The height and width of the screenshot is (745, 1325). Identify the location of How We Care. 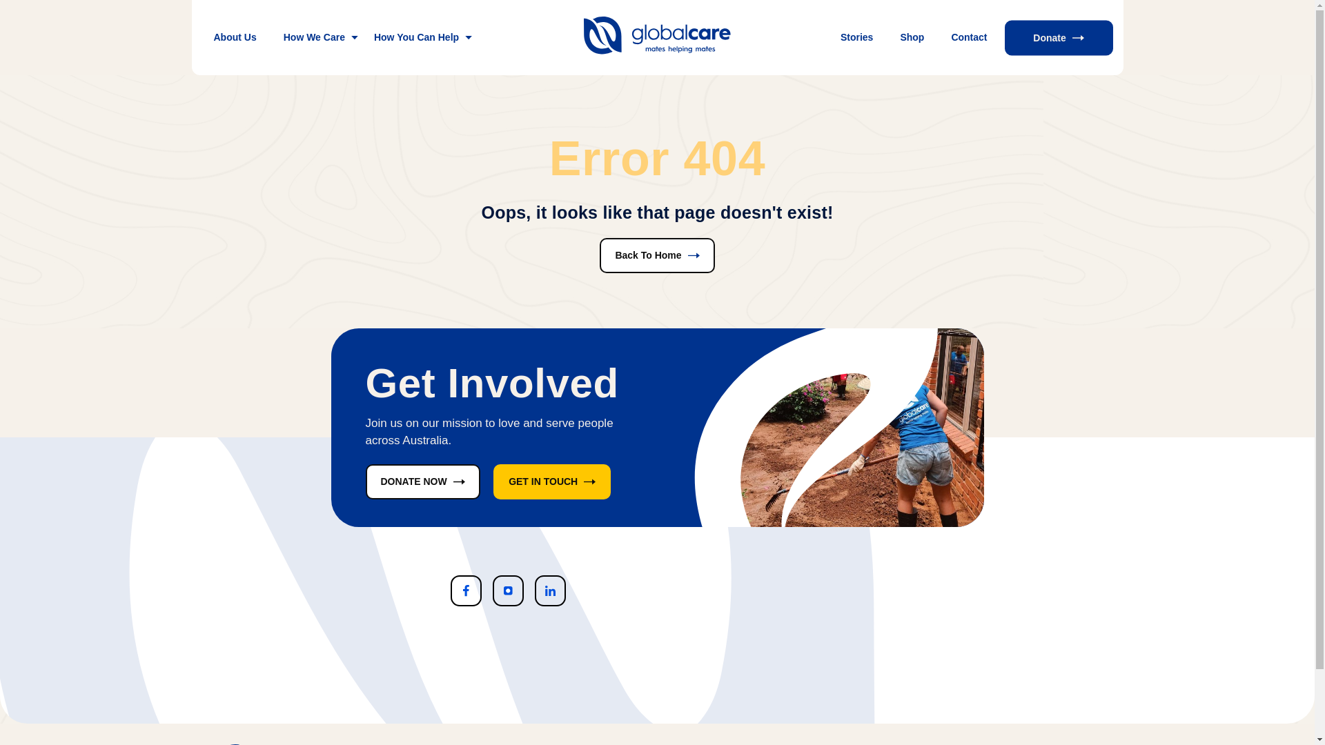
(315, 37).